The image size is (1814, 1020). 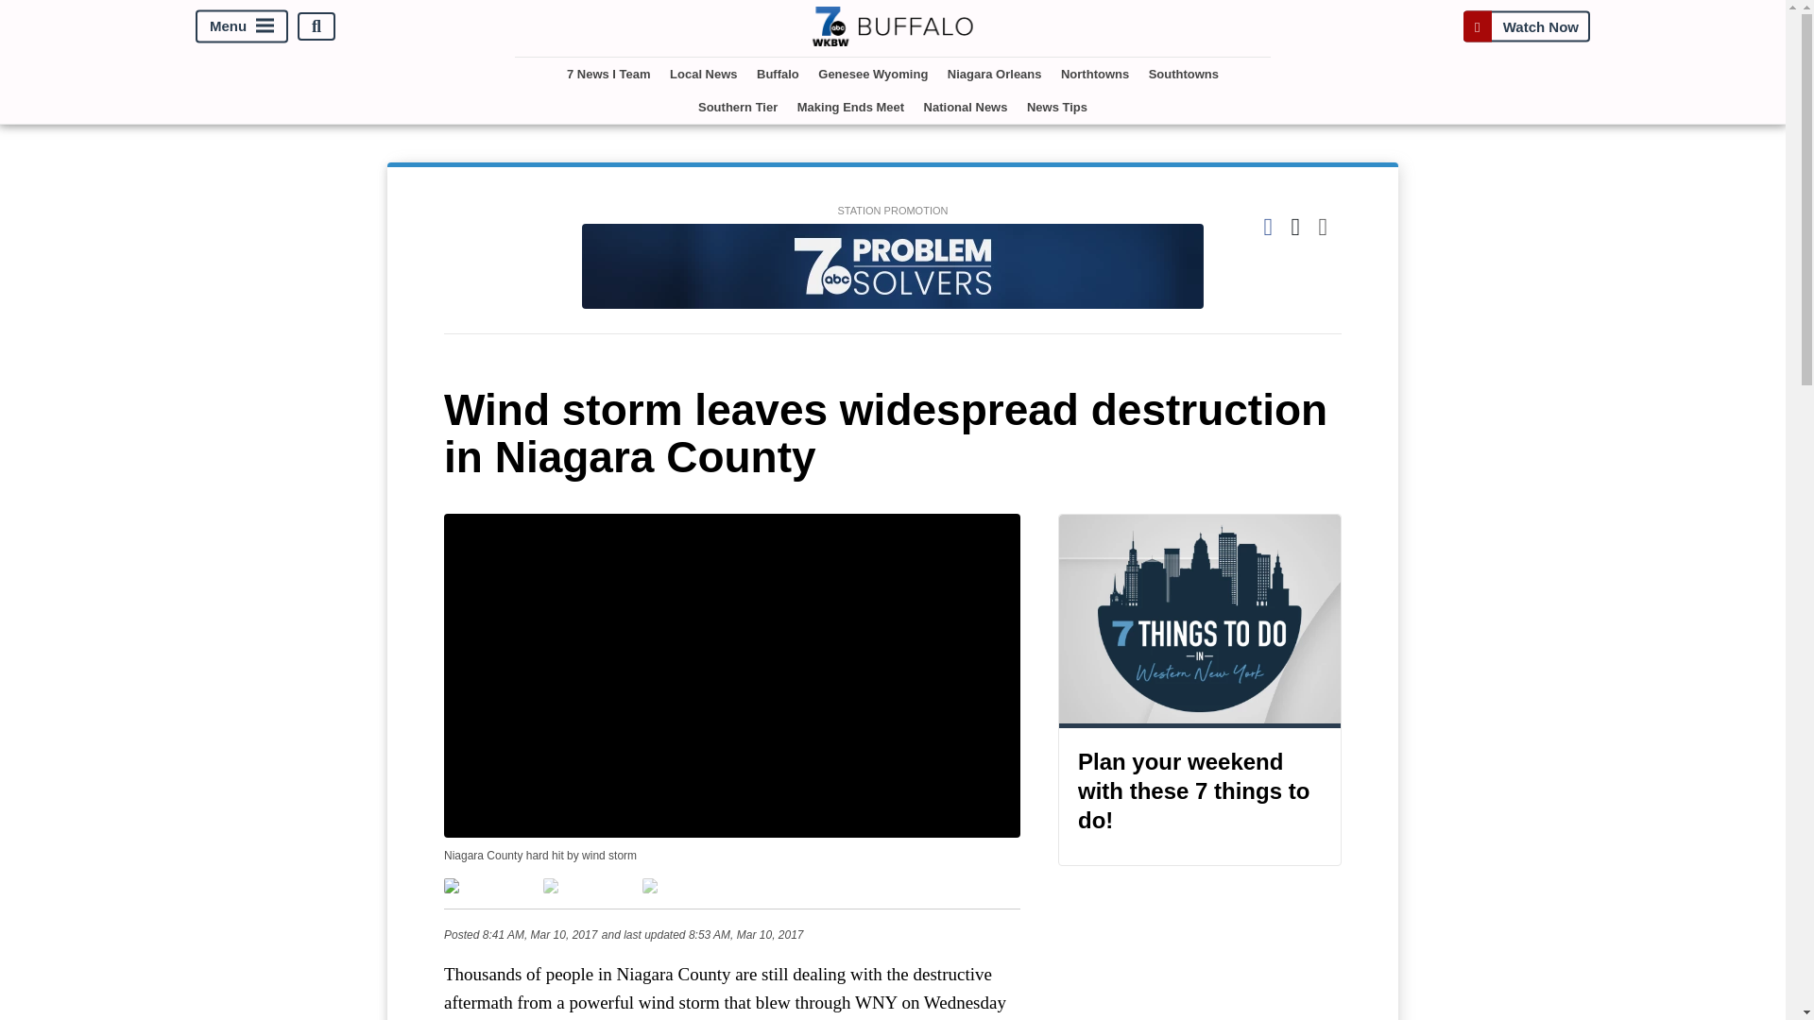 I want to click on Menu, so click(x=242, y=26).